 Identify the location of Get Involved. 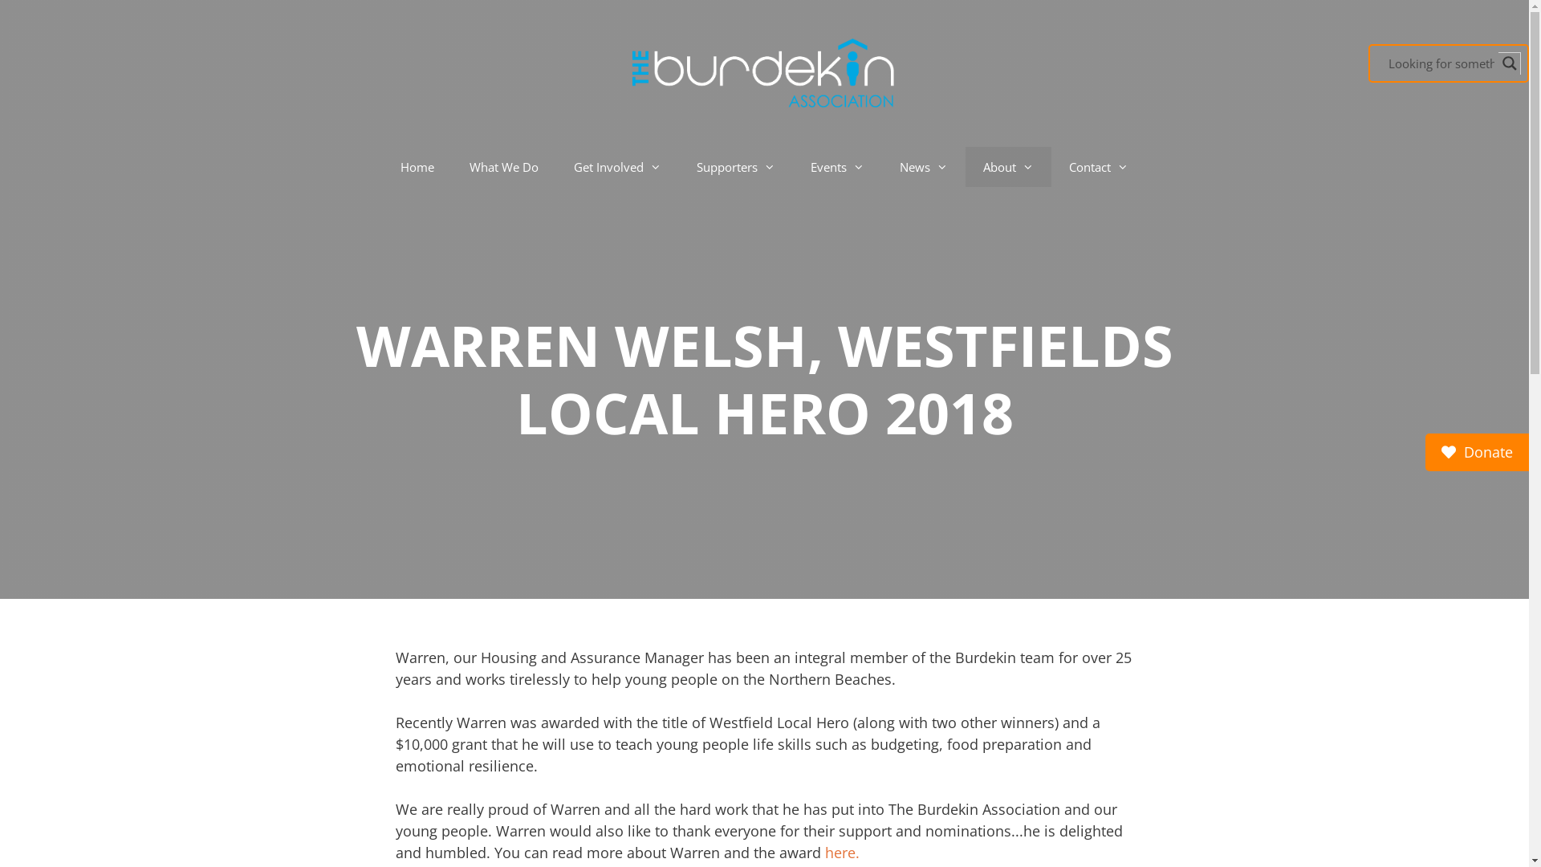
(618, 167).